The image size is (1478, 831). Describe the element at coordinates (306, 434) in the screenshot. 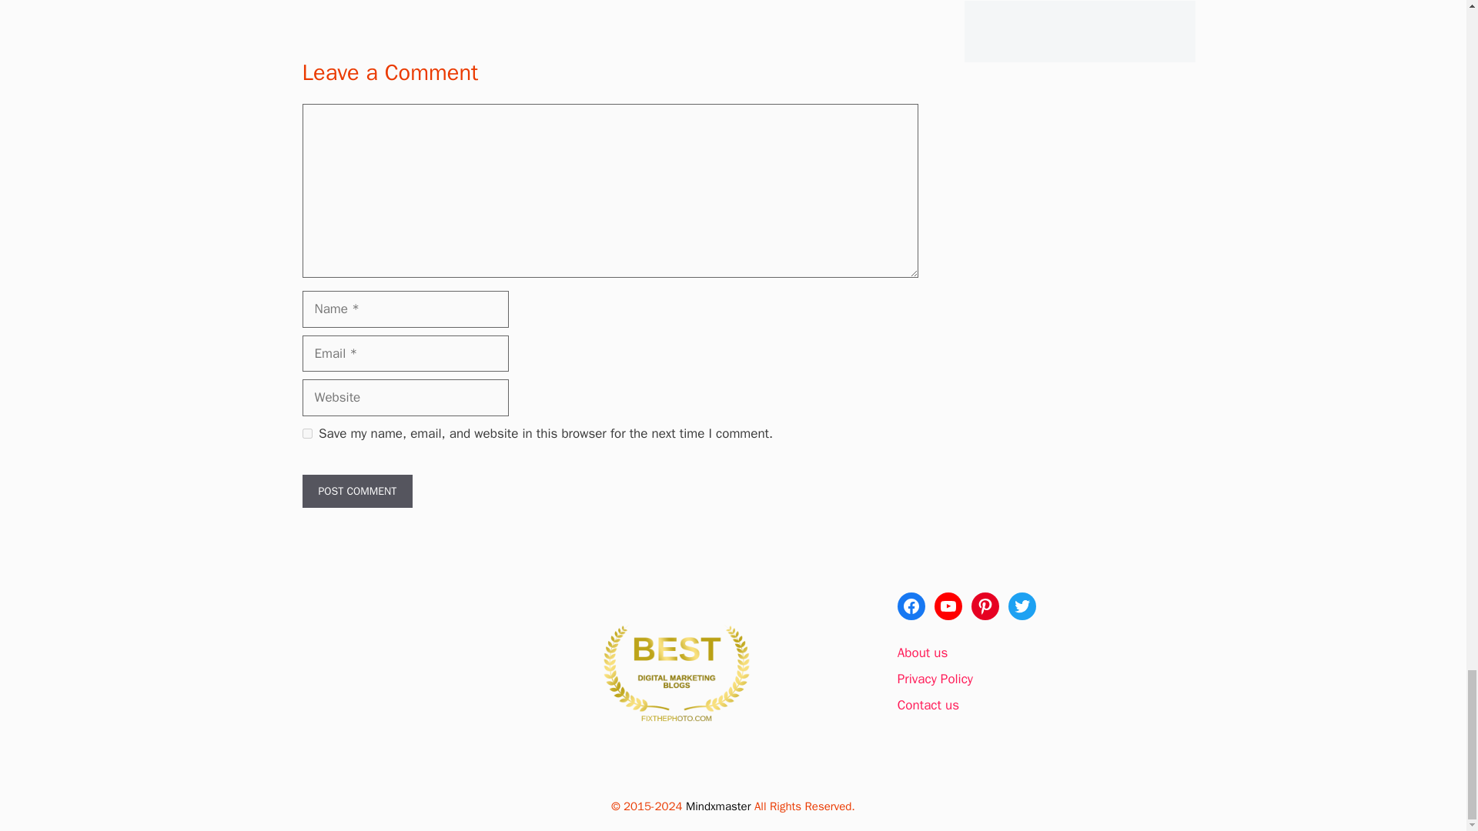

I see `yes` at that location.